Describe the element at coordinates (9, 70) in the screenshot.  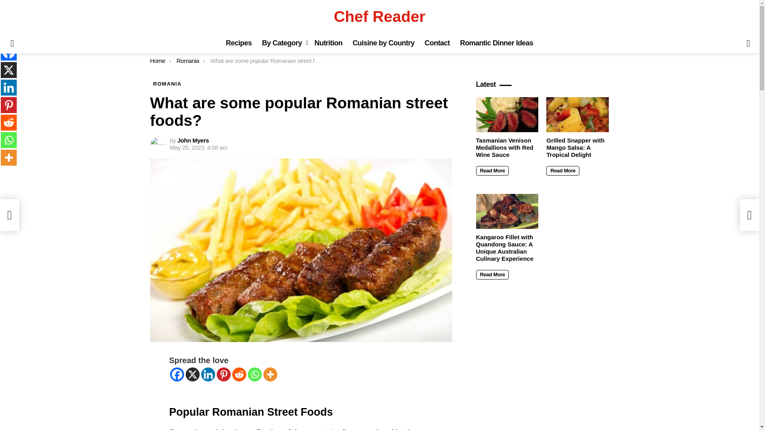
I see `X` at that location.